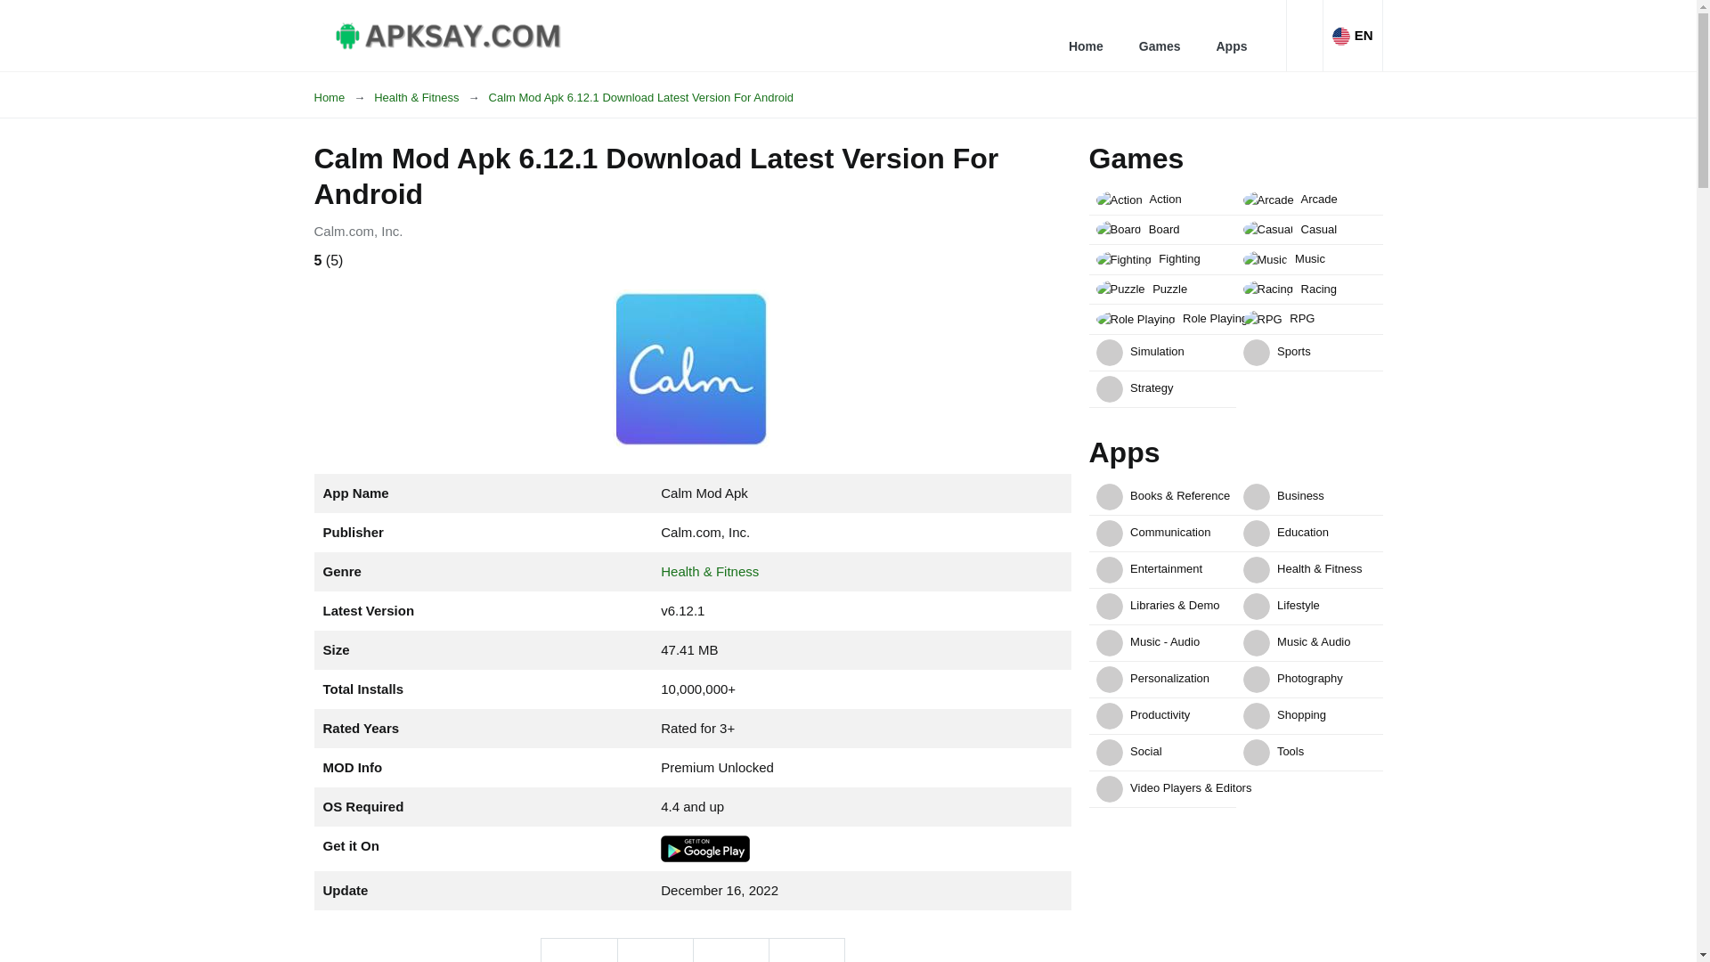 This screenshot has width=1710, height=962. I want to click on Search..., so click(1304, 36).